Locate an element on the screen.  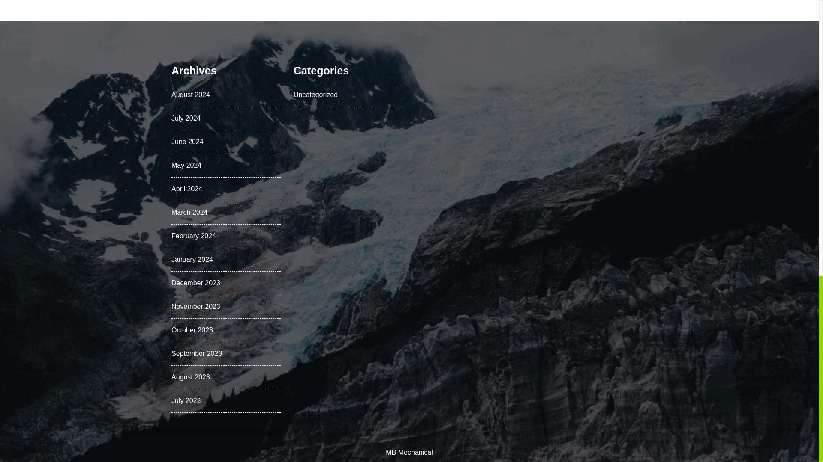
November 2023 is located at coordinates (195, 306).